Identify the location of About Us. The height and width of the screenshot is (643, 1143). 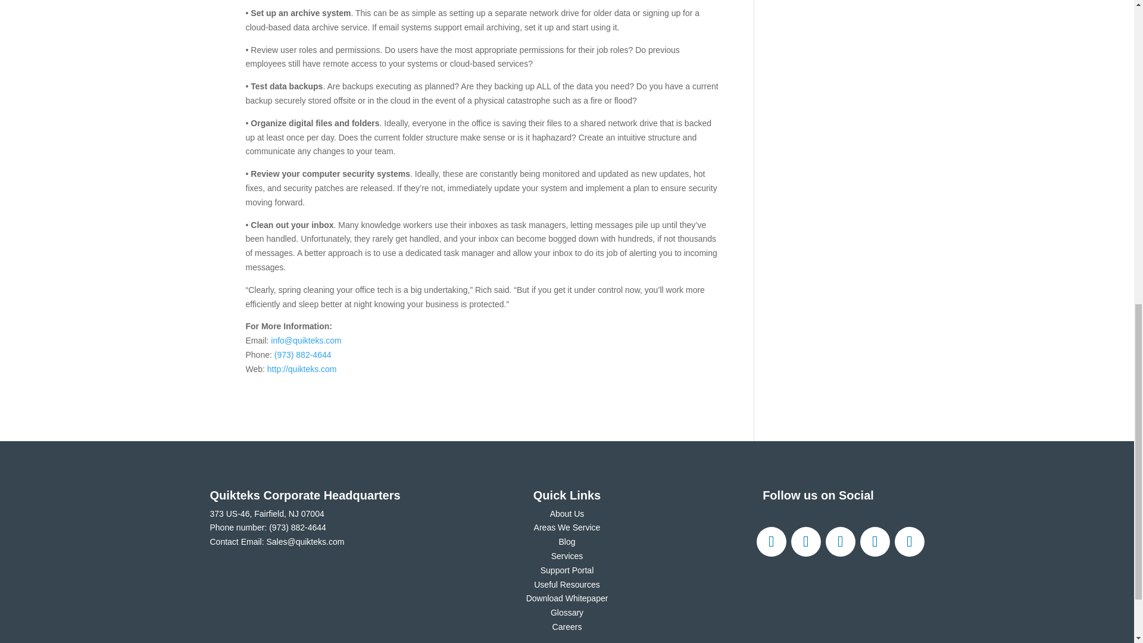
(567, 513).